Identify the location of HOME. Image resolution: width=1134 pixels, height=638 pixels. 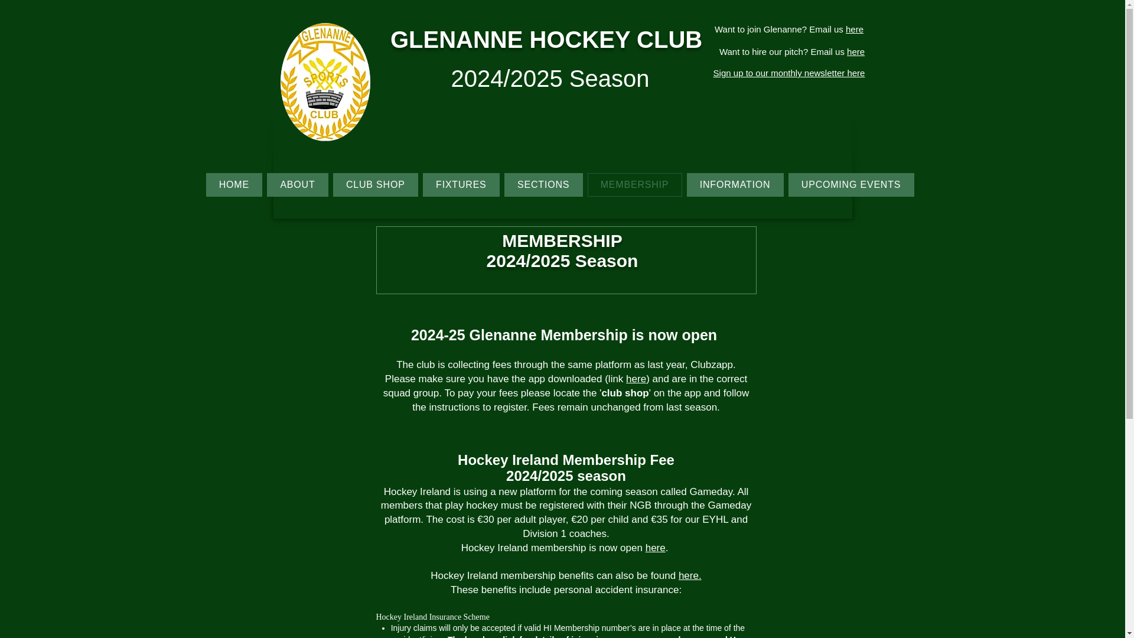
(233, 184).